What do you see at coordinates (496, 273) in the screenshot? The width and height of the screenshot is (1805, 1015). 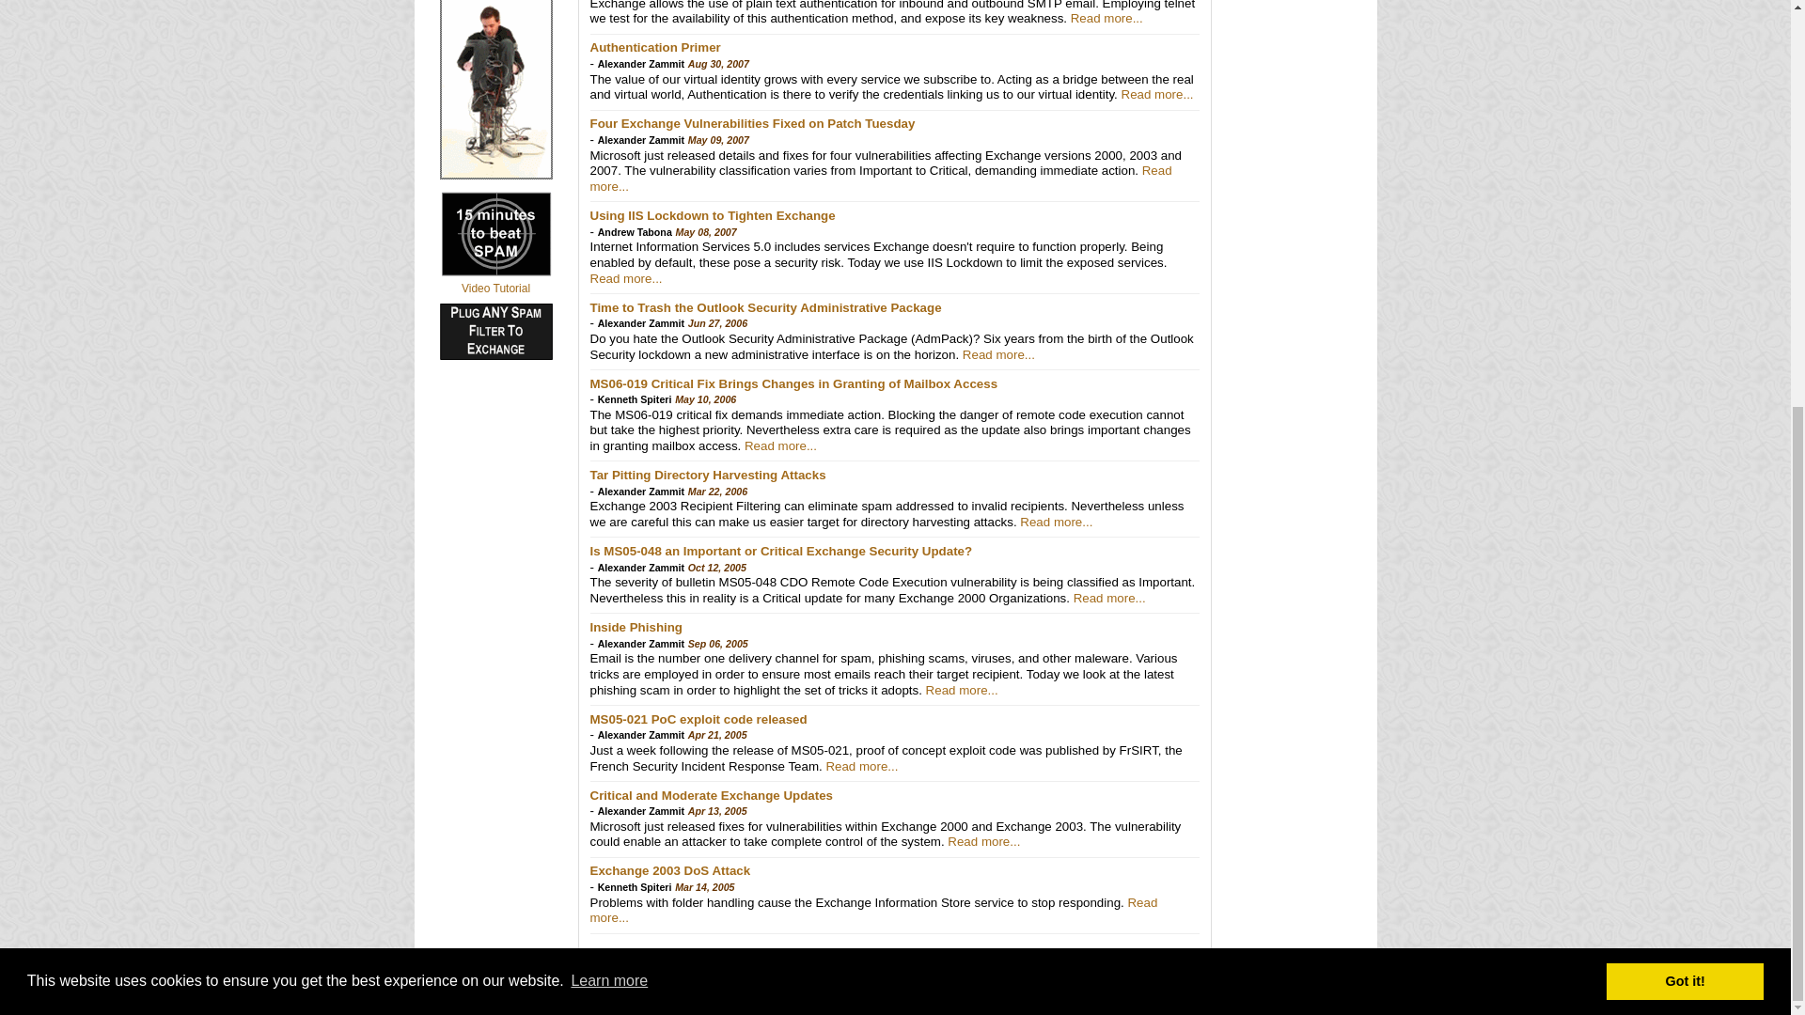 I see `IMF Tune Video Tutorial` at bounding box center [496, 273].